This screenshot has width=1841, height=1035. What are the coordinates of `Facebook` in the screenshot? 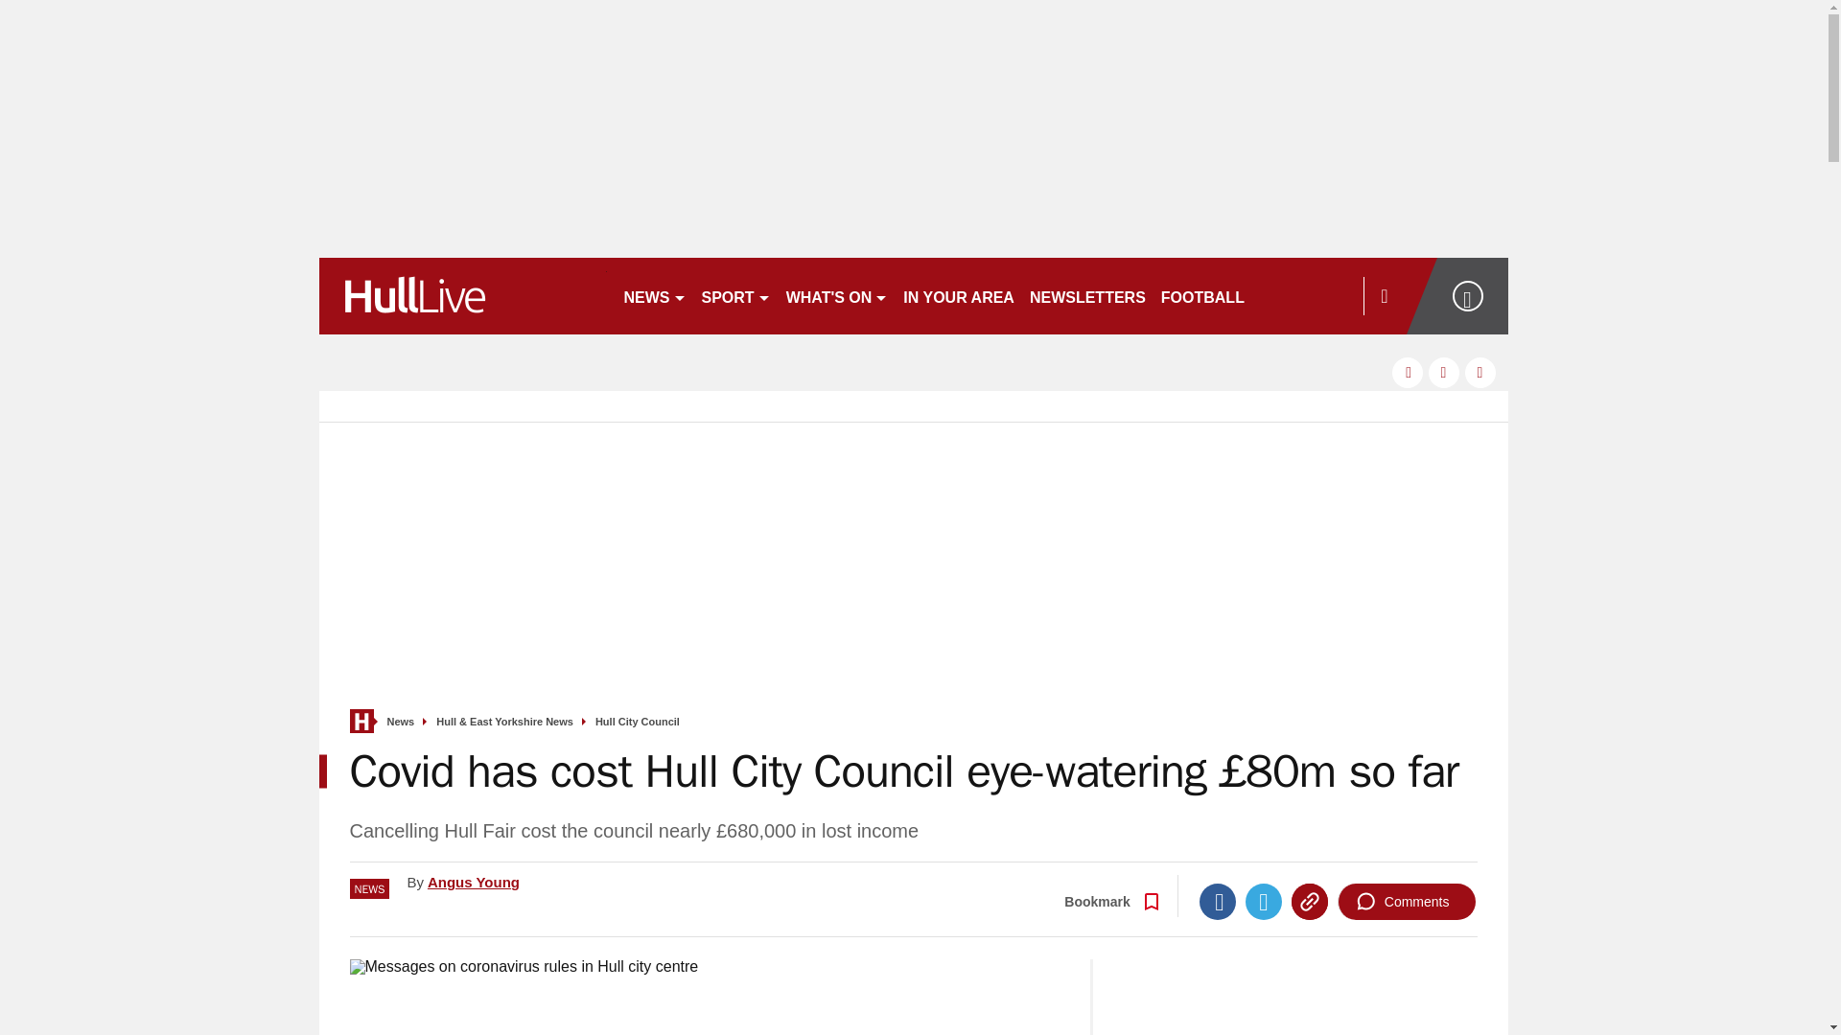 It's located at (1218, 902).